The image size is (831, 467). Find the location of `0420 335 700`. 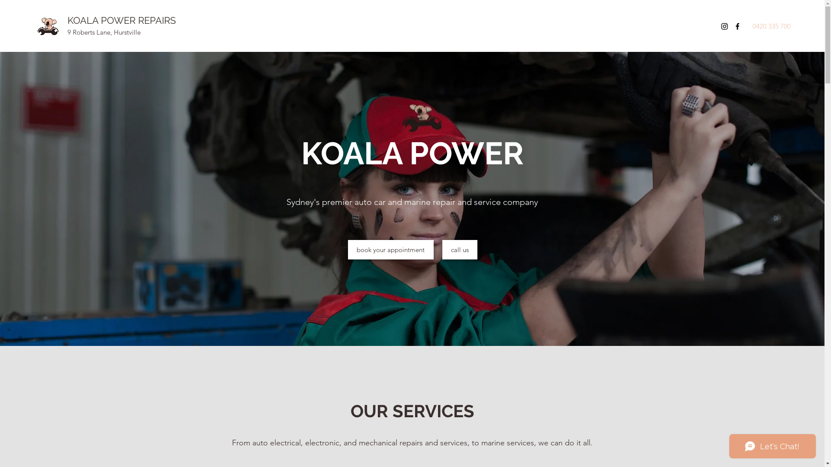

0420 335 700 is located at coordinates (772, 26).